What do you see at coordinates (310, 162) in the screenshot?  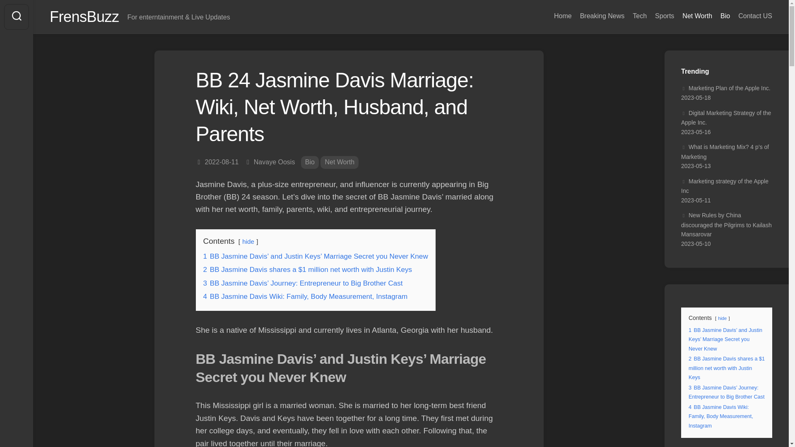 I see `Bio` at bounding box center [310, 162].